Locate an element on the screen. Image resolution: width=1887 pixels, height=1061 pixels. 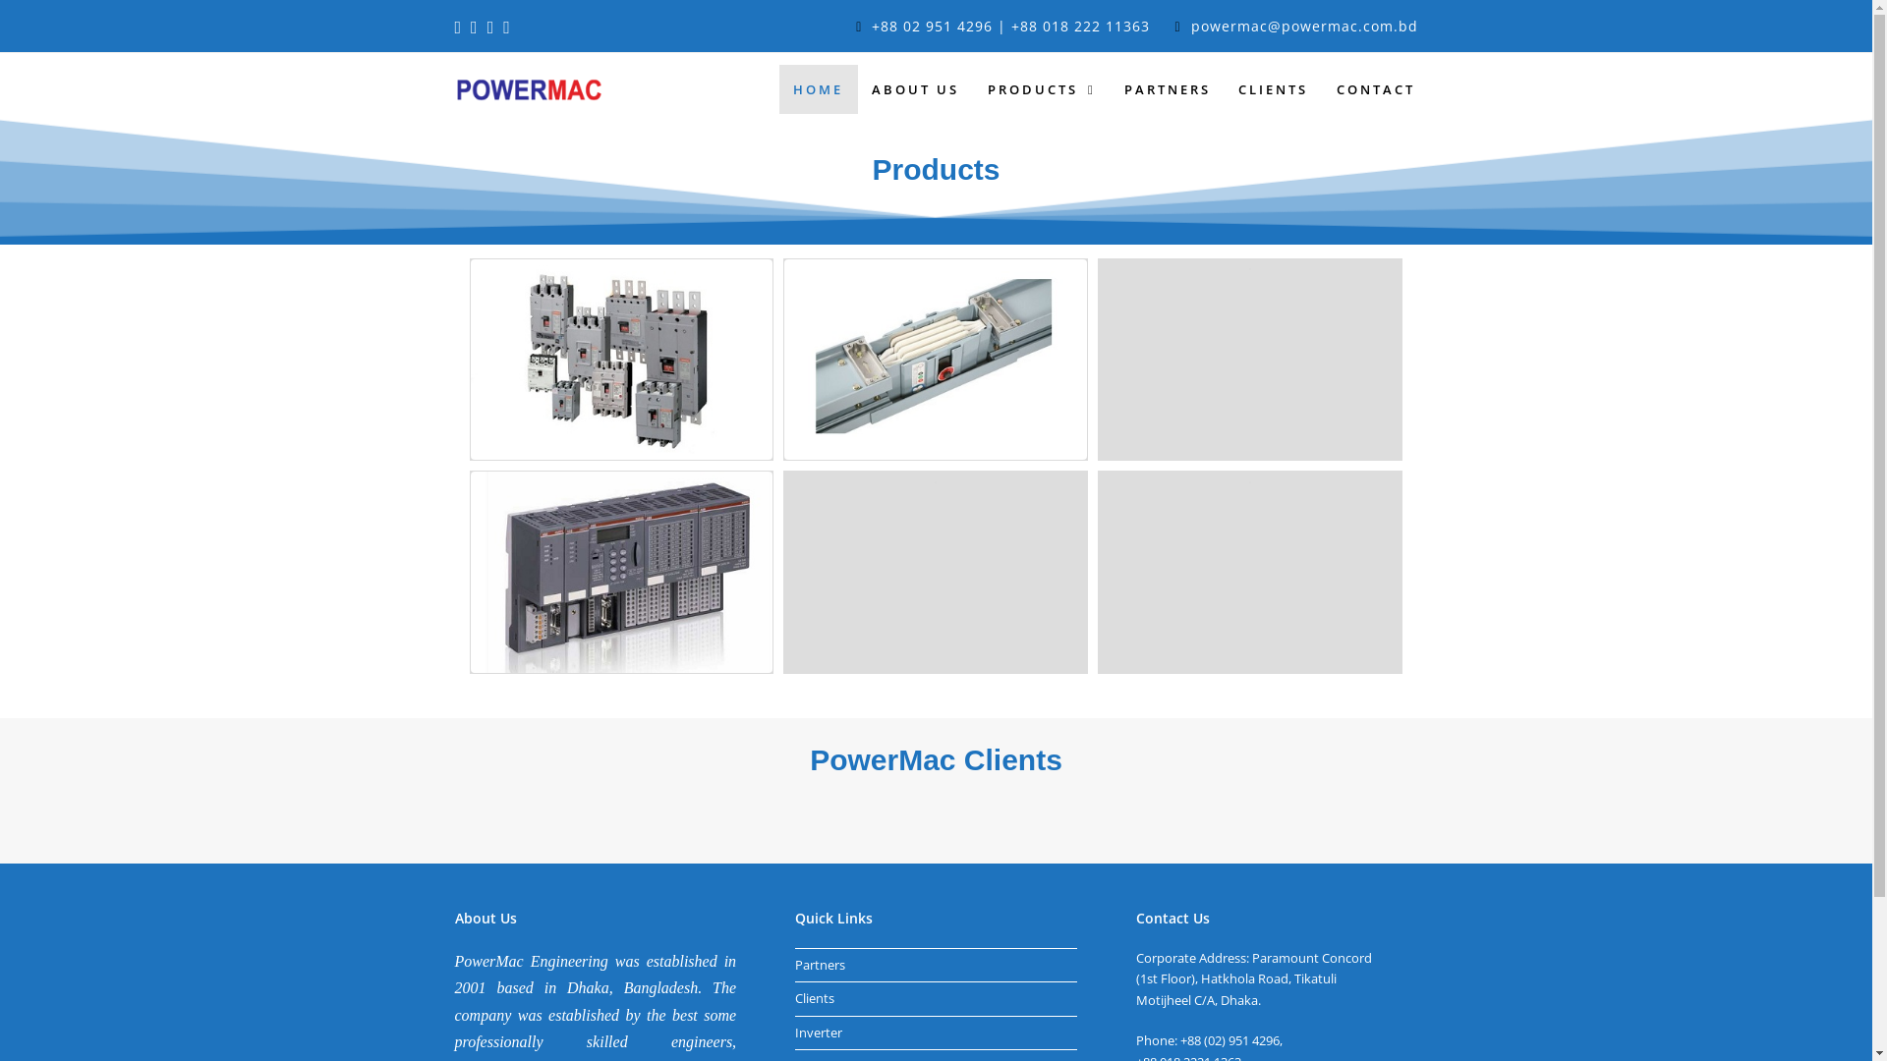
Skype is located at coordinates (507, 27).